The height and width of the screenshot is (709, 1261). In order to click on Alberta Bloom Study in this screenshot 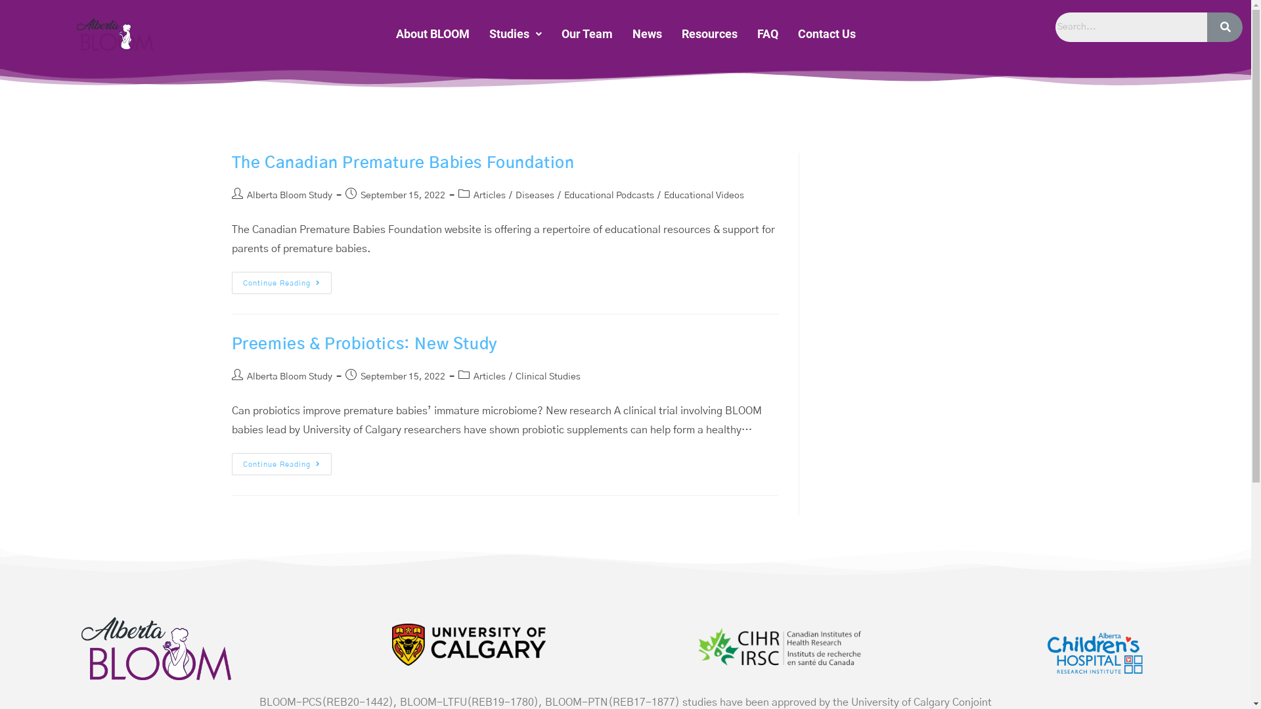, I will do `click(290, 196)`.